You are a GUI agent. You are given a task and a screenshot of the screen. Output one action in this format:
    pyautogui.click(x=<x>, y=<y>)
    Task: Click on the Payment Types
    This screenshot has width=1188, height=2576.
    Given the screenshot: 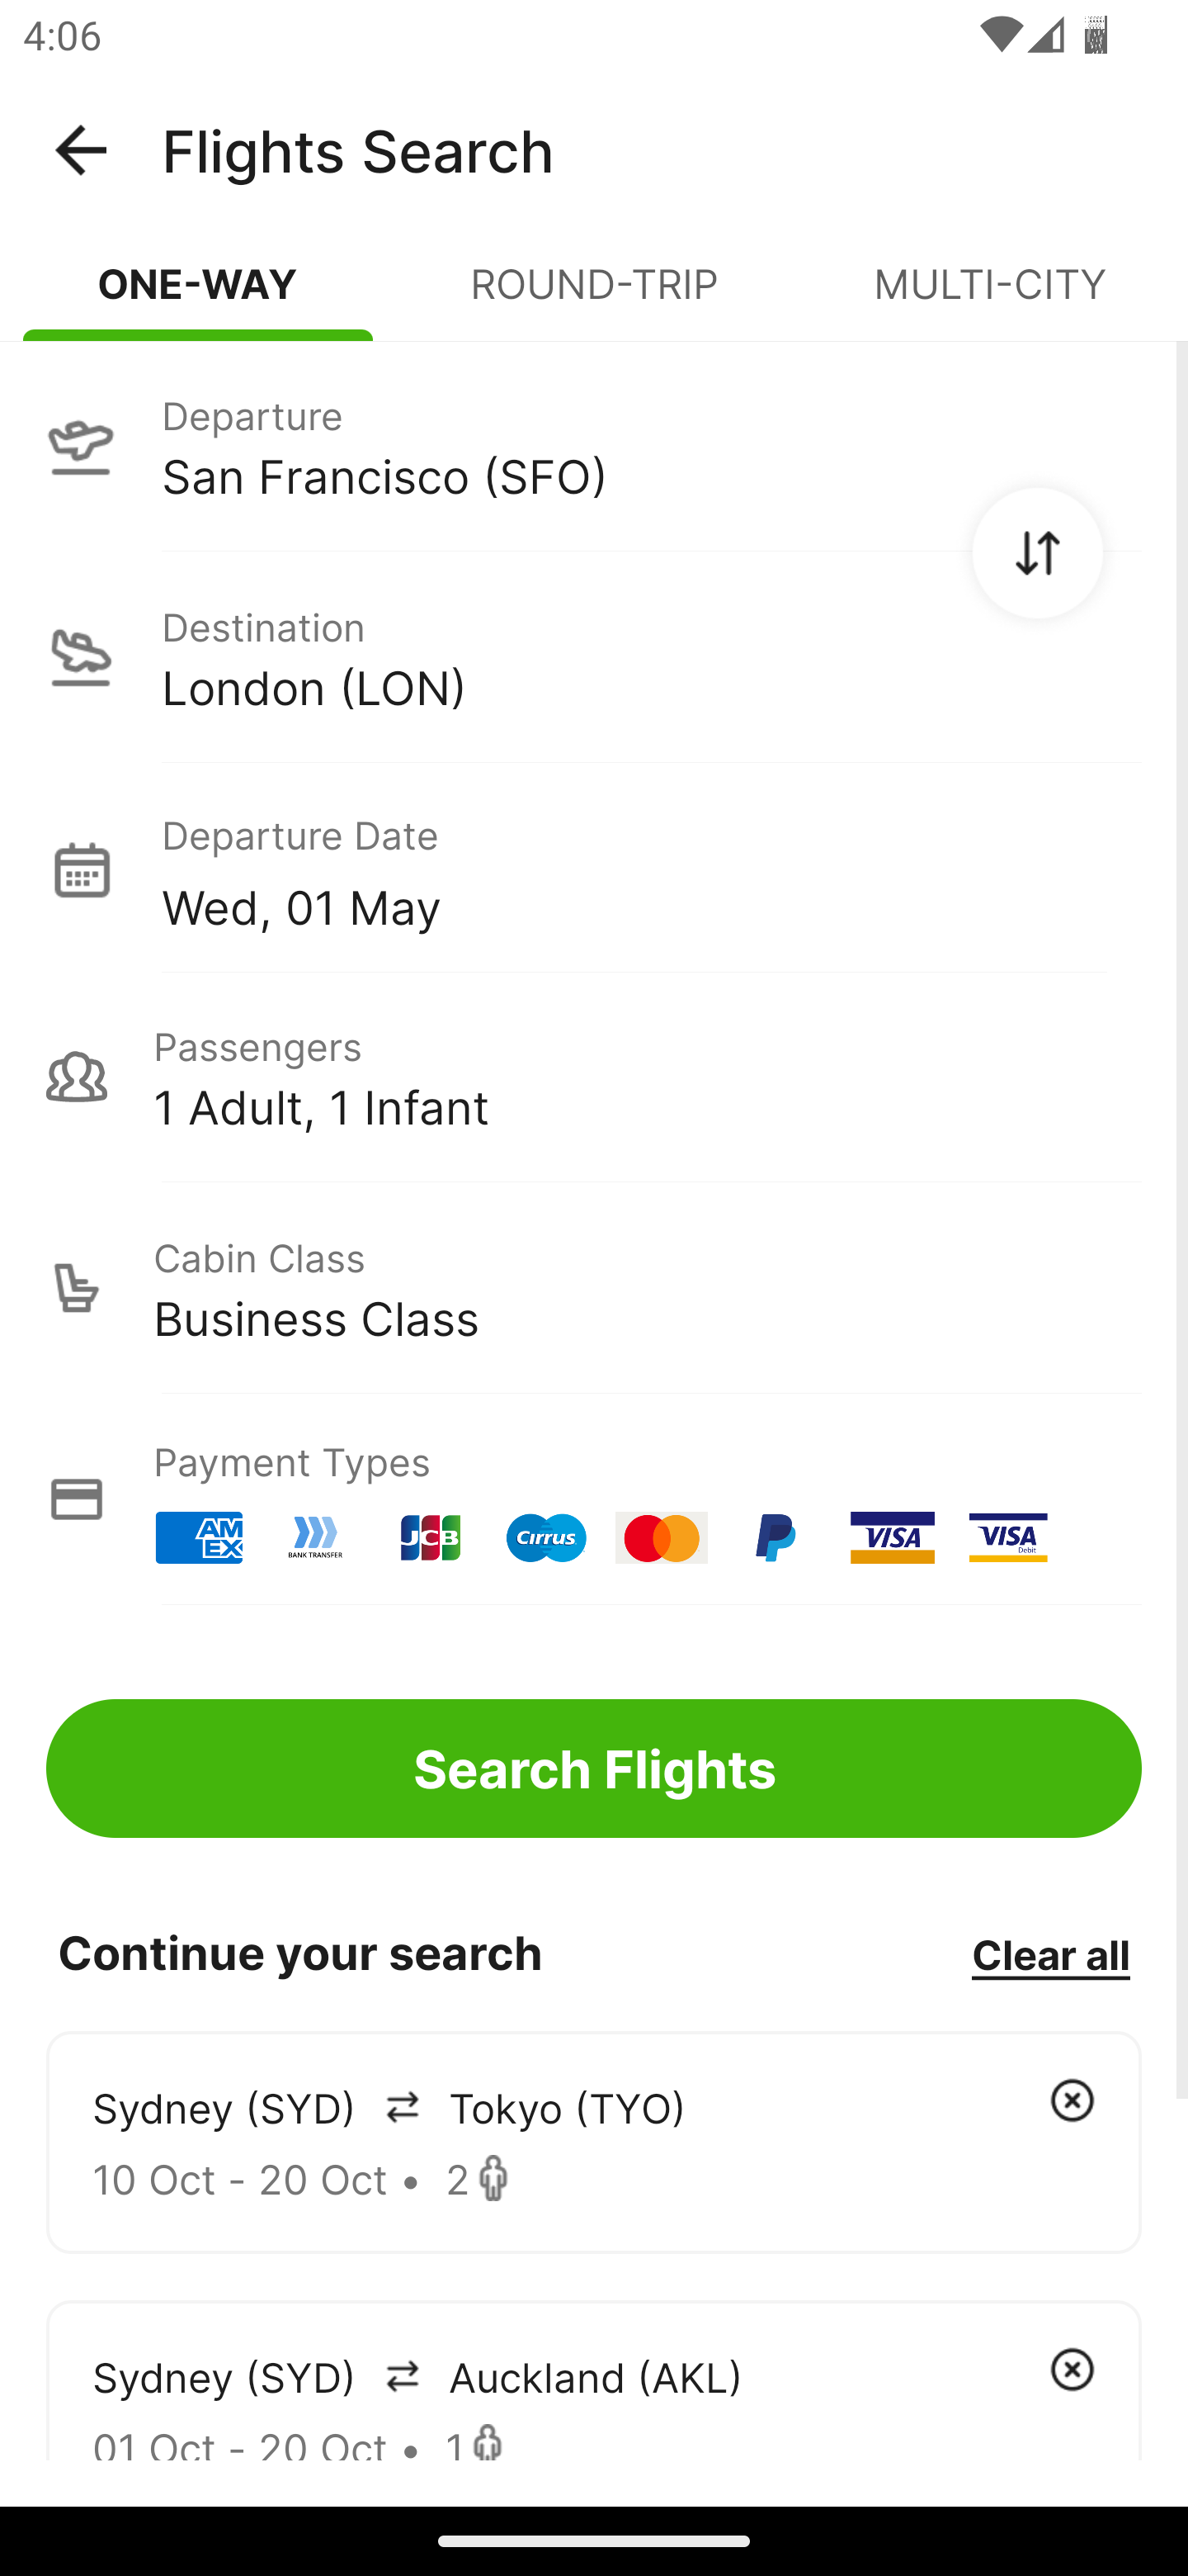 What is the action you would take?
    pyautogui.click(x=594, y=1499)
    